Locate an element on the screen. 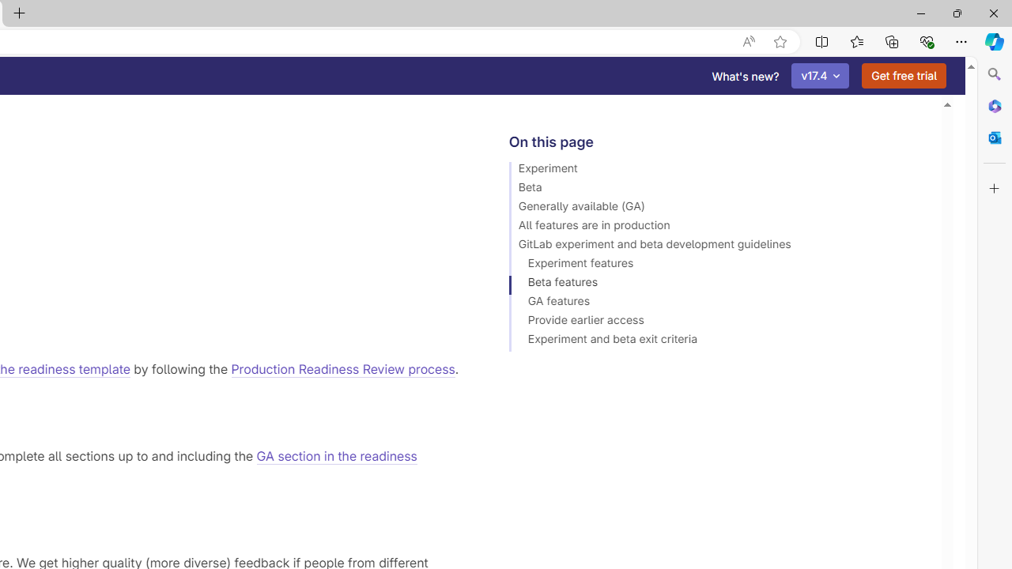 Image resolution: width=1012 pixels, height=569 pixels. Production Readiness Review process is located at coordinates (343, 368).